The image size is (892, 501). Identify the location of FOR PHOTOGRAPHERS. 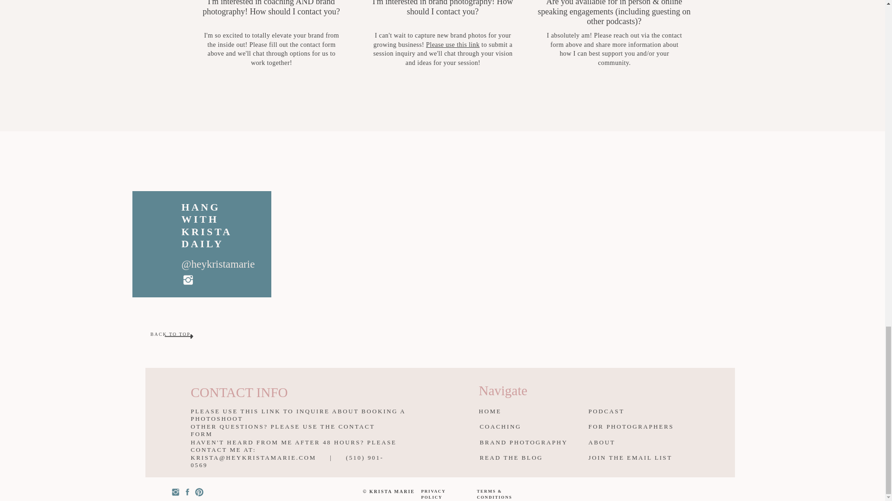
(632, 427).